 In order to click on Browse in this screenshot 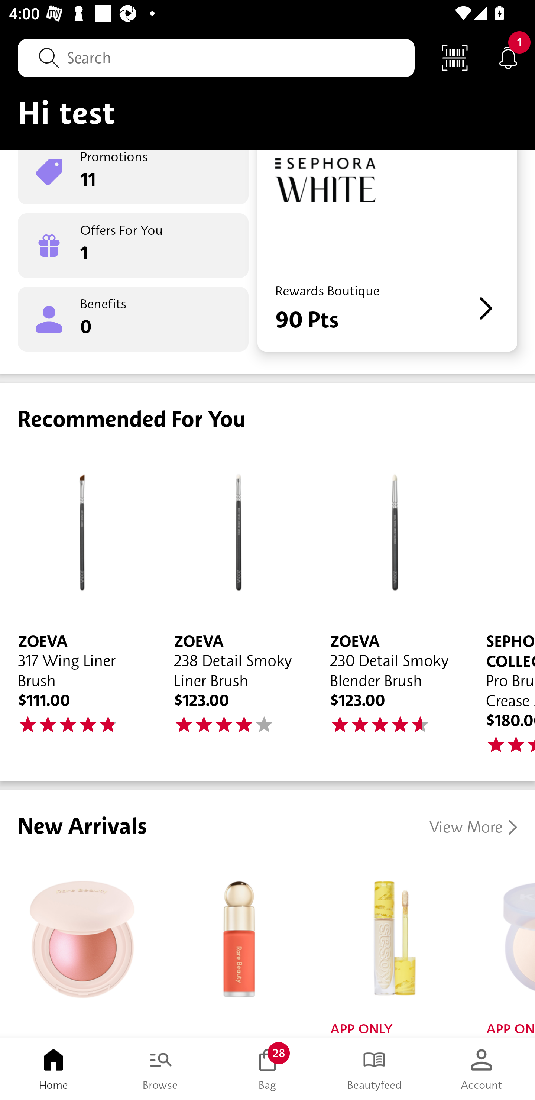, I will do `click(160, 1069)`.